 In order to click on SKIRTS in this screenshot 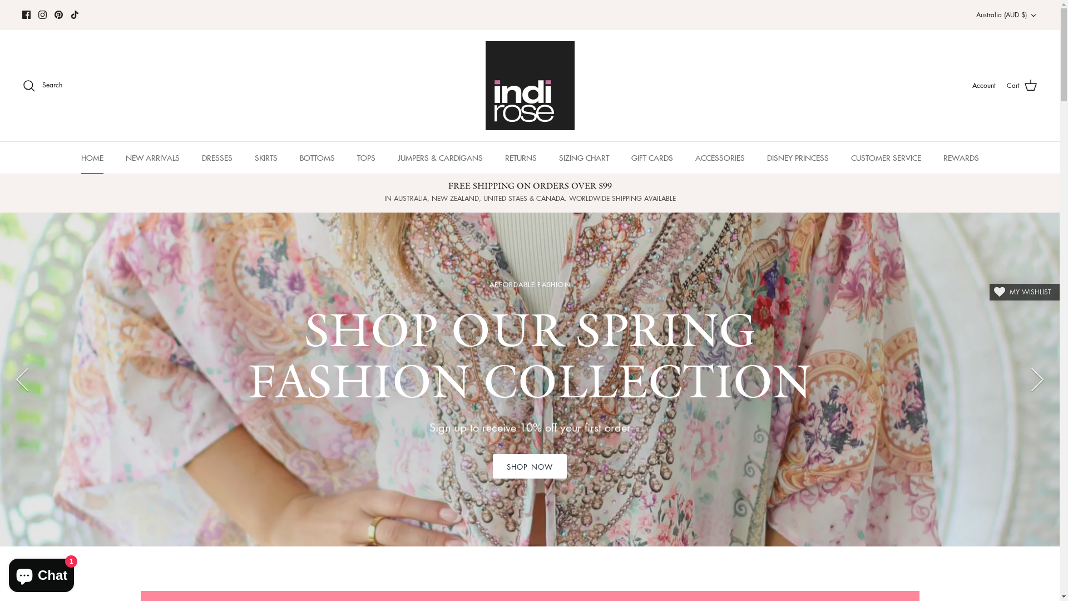, I will do `click(266, 157)`.